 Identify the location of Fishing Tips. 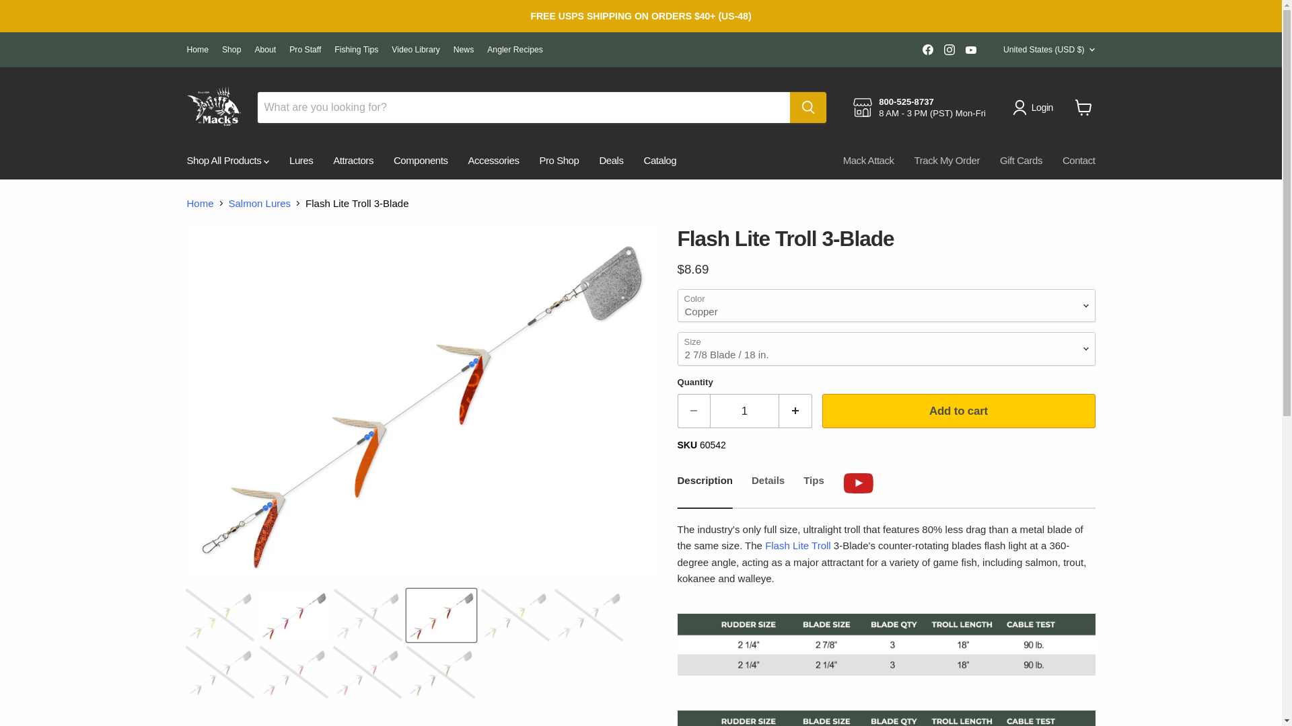
(357, 50).